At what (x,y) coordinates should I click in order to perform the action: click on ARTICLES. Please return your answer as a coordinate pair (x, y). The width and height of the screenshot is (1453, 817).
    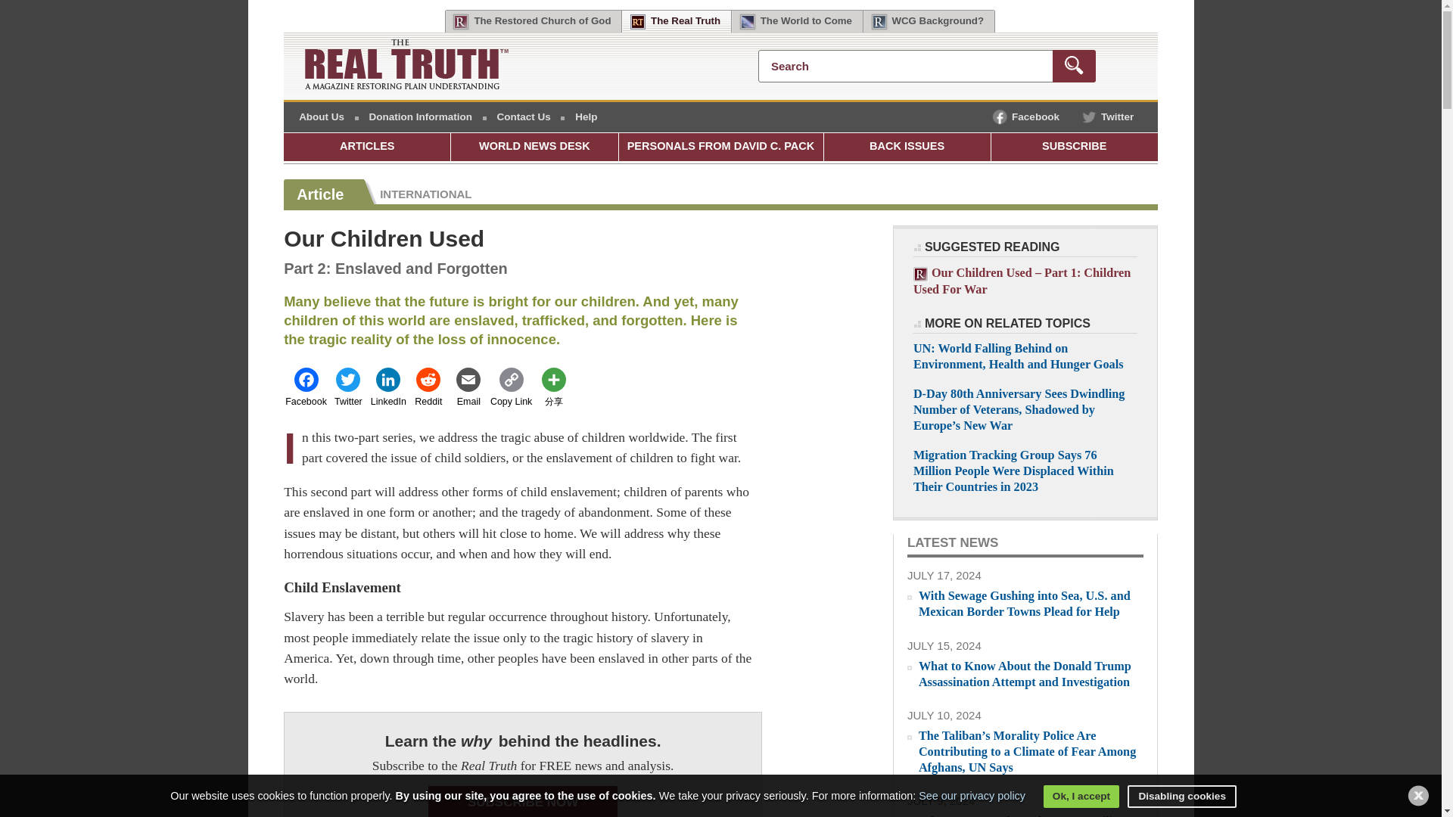
    Looking at the image, I should click on (366, 147).